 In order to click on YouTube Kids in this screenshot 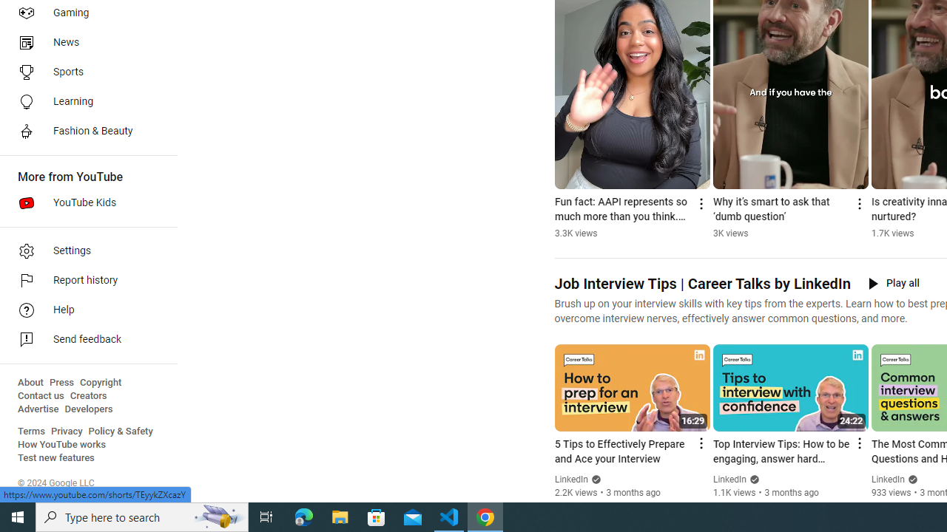, I will do `click(84, 202)`.